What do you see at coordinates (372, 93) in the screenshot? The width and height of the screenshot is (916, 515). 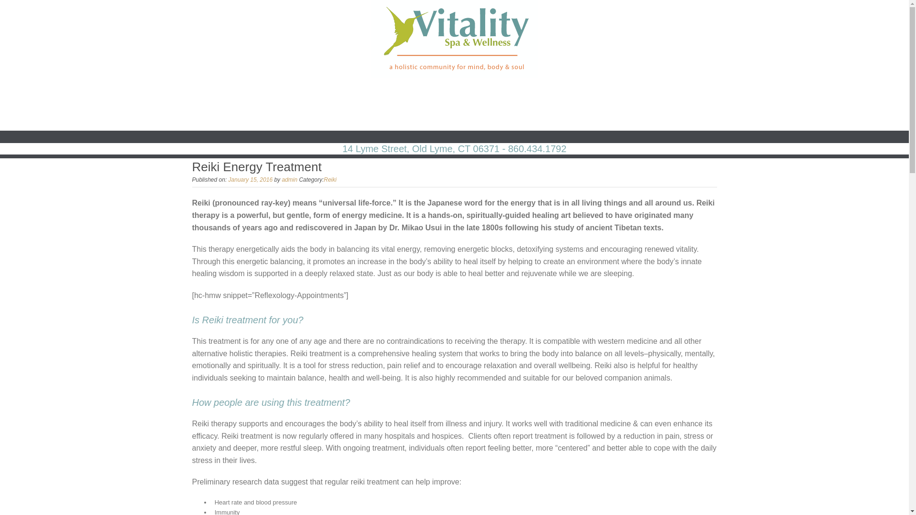 I see `ORGANIC SKINCARE` at bounding box center [372, 93].